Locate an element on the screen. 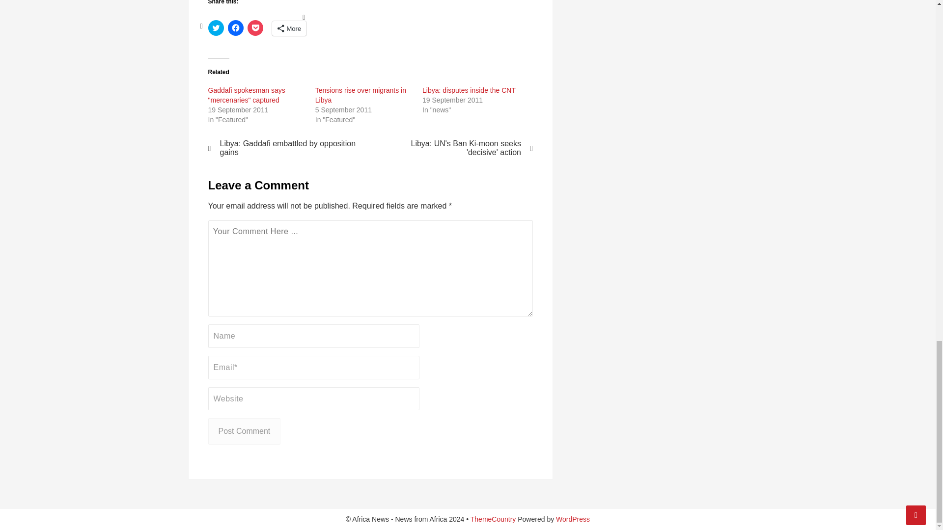 The width and height of the screenshot is (943, 530). Click to share on Pocket is located at coordinates (255, 28).